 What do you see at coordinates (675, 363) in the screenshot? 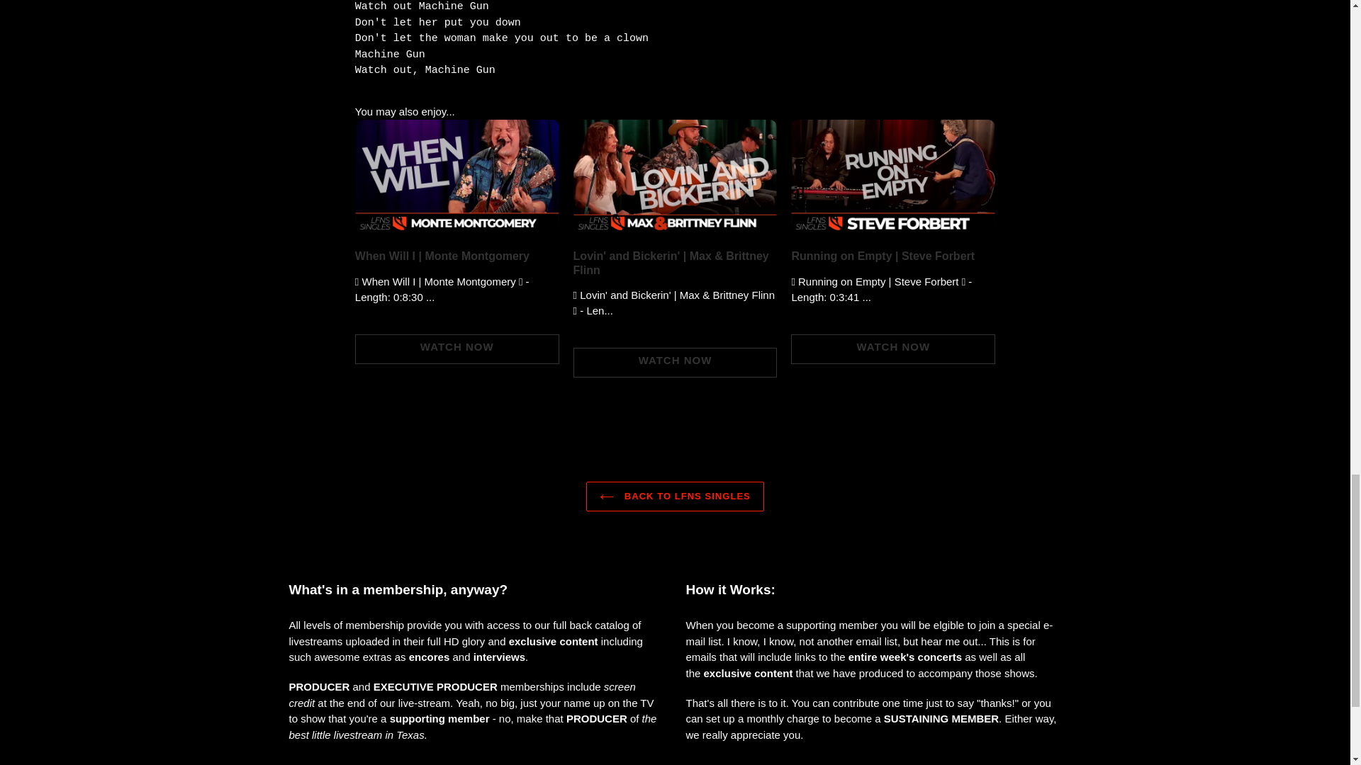
I see `WATCH NOW` at bounding box center [675, 363].